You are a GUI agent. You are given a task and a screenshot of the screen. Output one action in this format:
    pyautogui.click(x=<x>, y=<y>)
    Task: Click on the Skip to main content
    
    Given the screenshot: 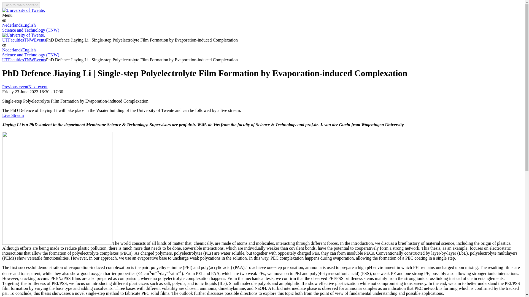 What is the action you would take?
    pyautogui.click(x=21, y=5)
    